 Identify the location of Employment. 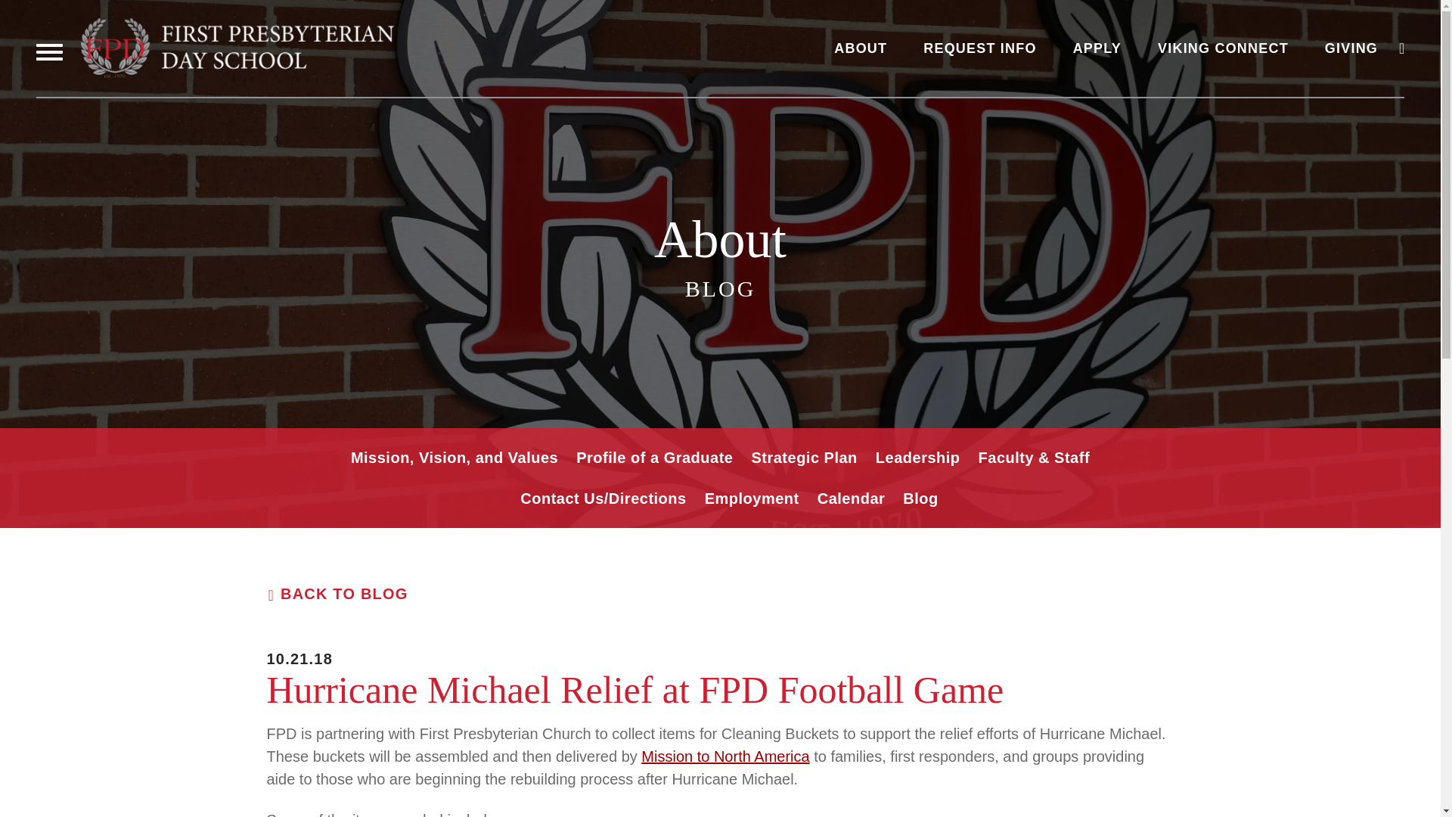
(752, 498).